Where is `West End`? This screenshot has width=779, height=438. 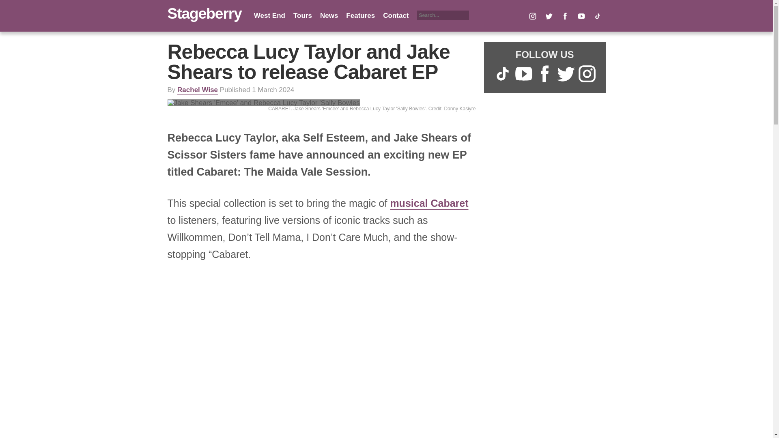
West End is located at coordinates (269, 15).